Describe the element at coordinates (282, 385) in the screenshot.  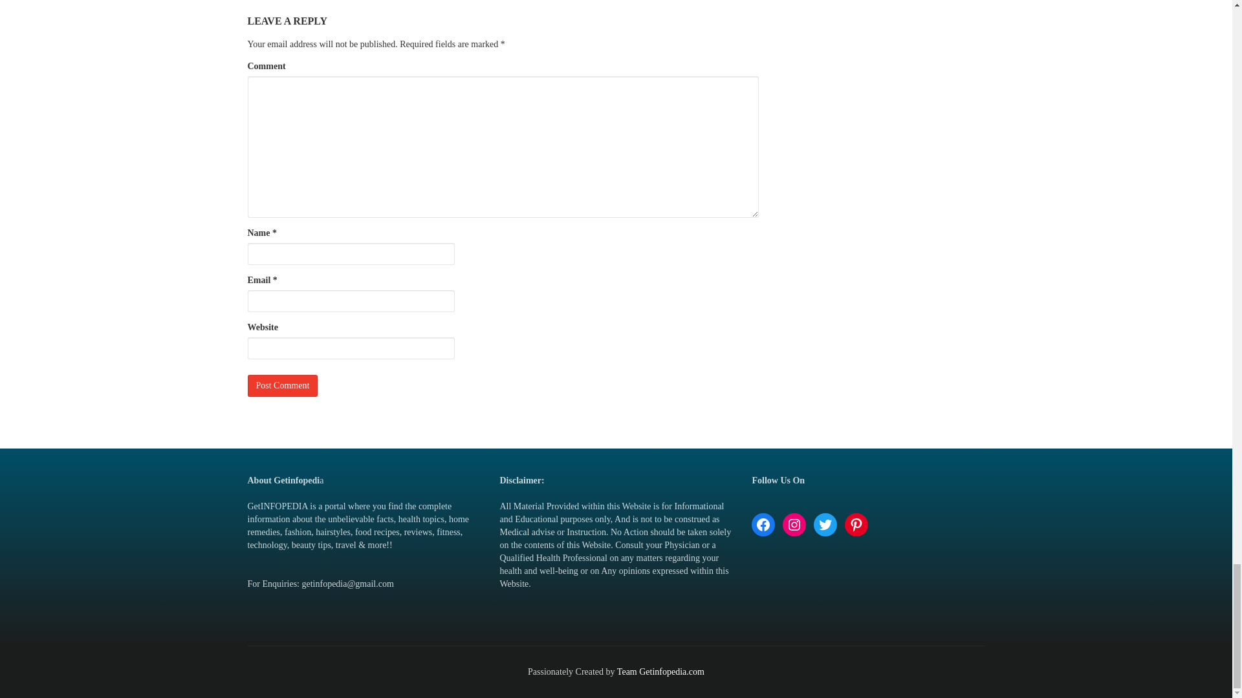
I see `Post Comment` at that location.